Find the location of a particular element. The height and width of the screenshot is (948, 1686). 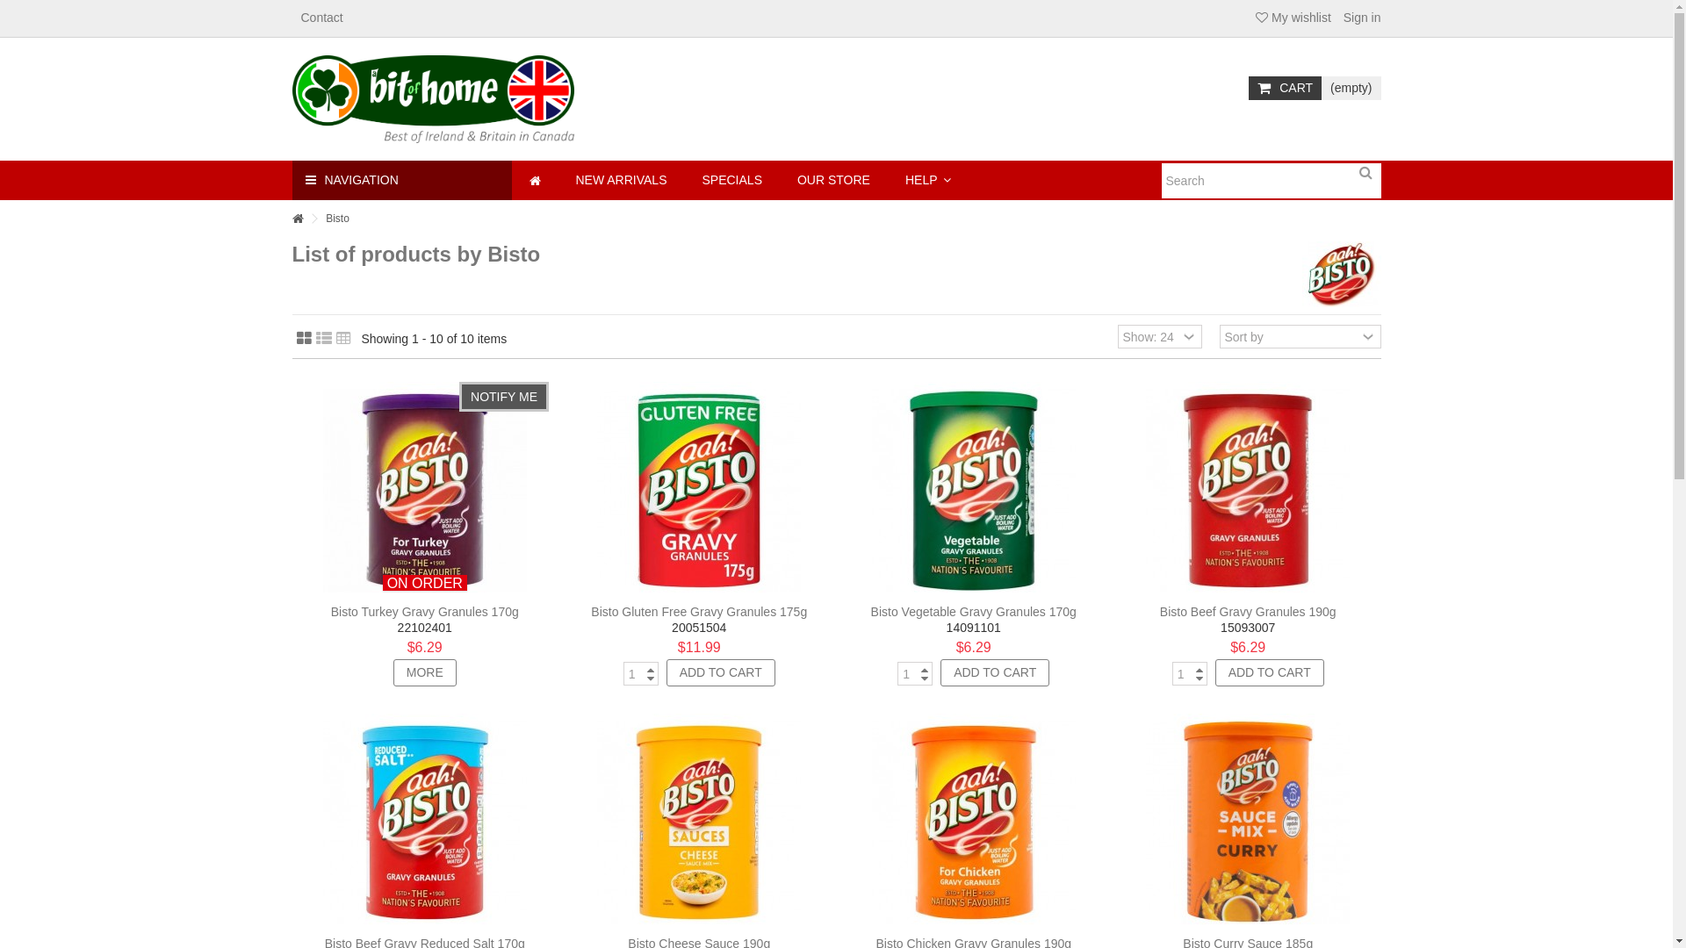

_ is located at coordinates (1249, 491).